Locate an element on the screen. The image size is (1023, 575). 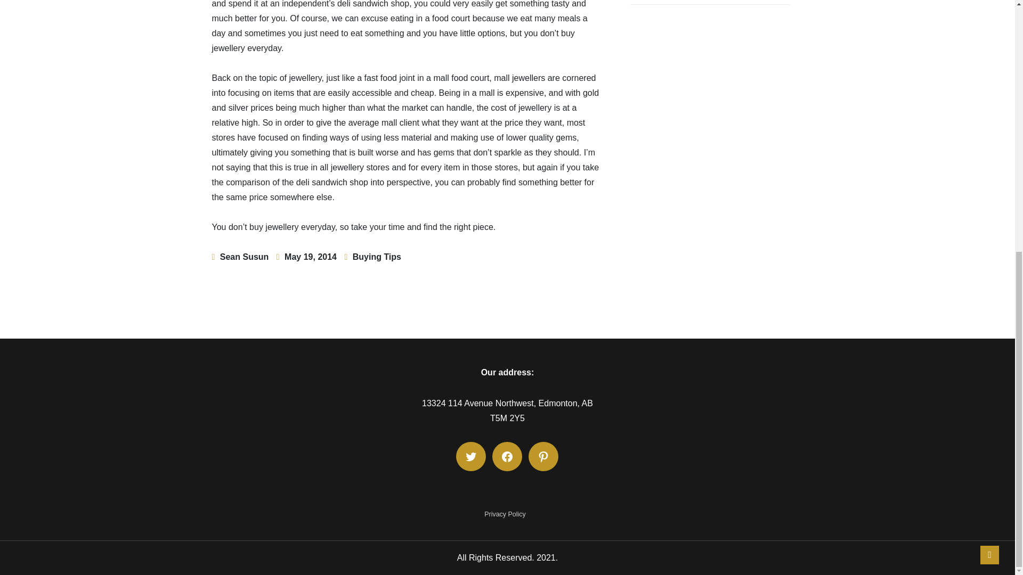
Pinterest is located at coordinates (543, 456).